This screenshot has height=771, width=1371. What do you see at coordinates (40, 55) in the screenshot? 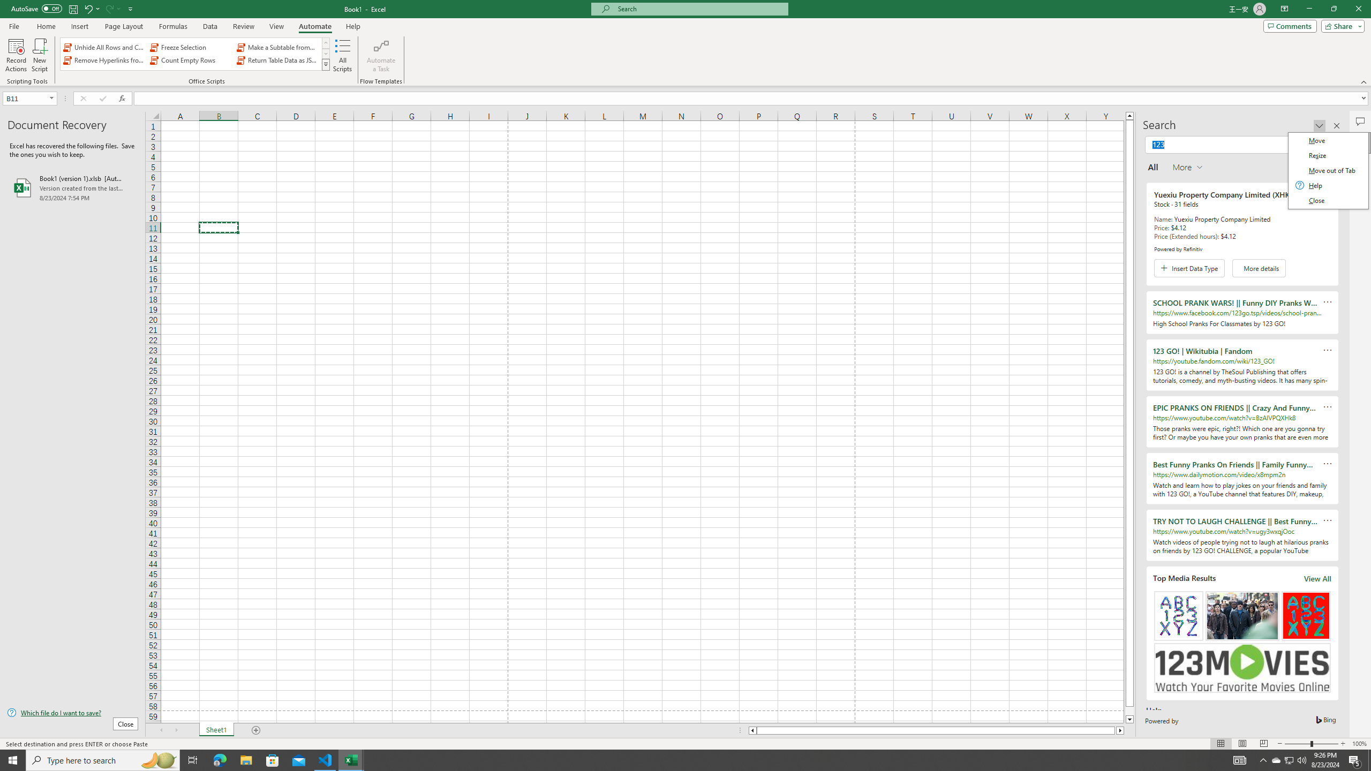
I see `New Script` at bounding box center [40, 55].